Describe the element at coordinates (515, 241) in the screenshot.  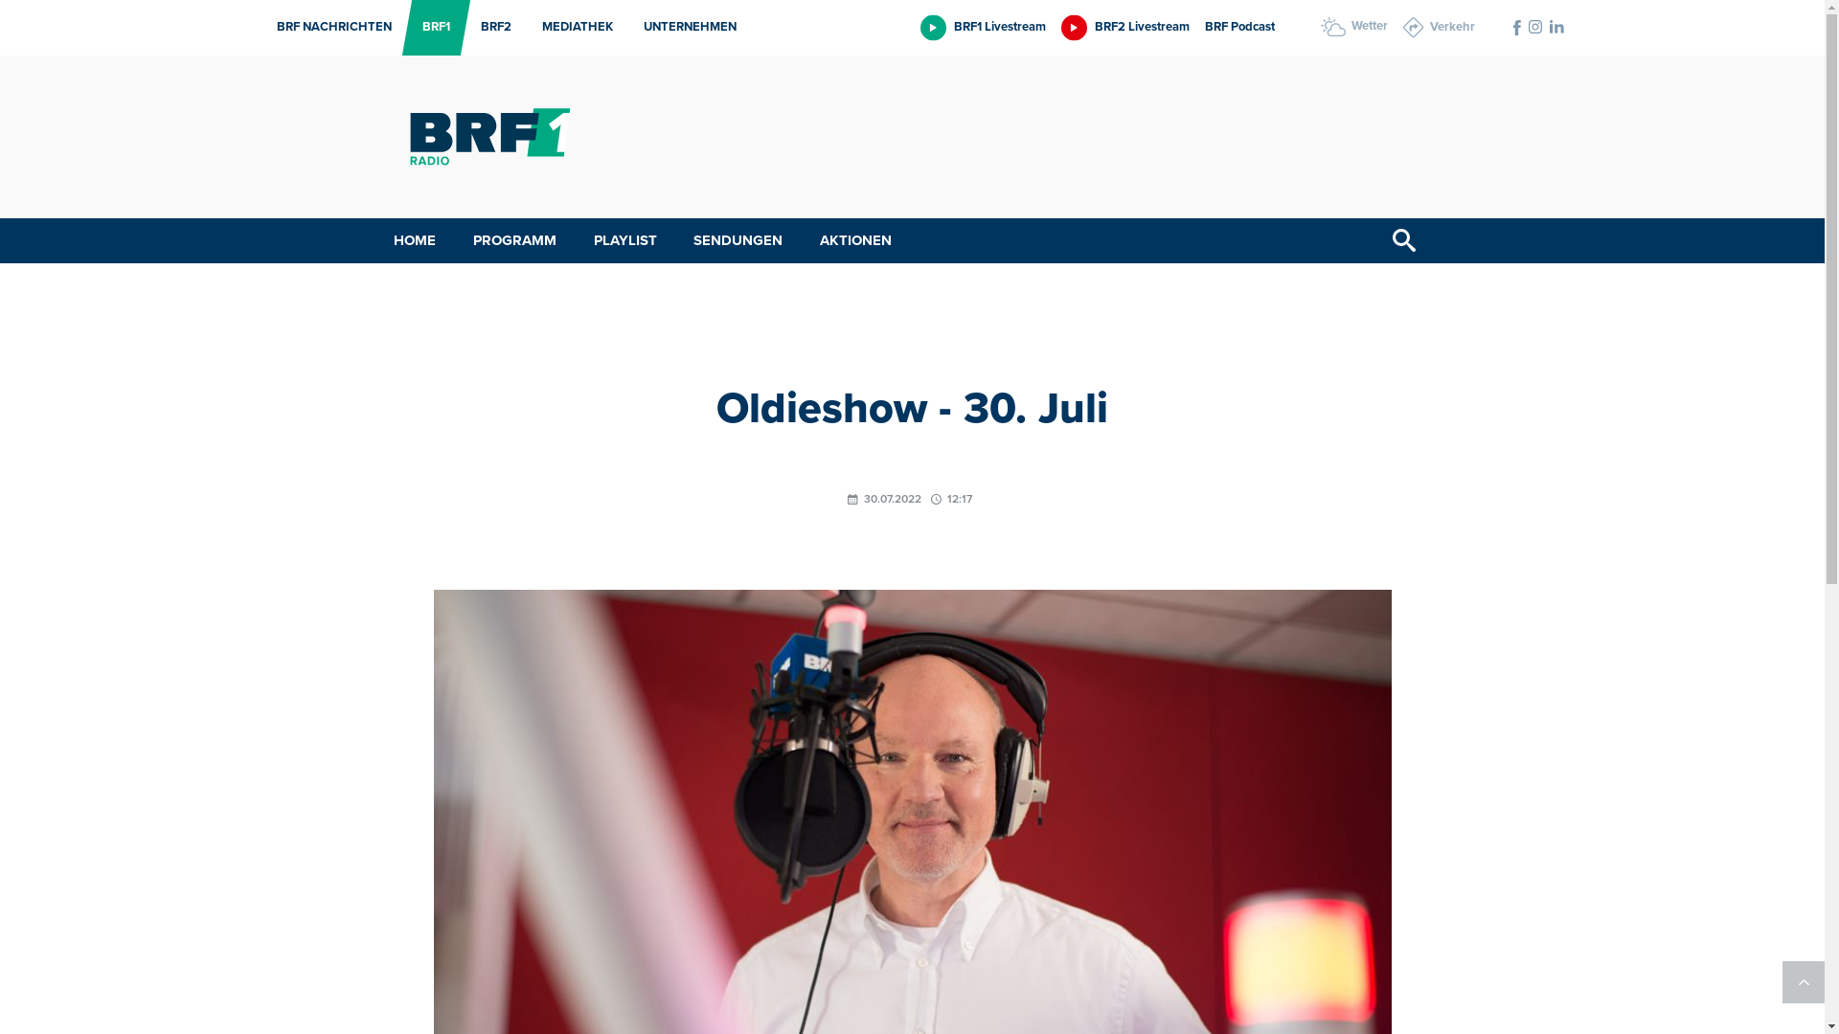
I see `PROGRAMM` at that location.